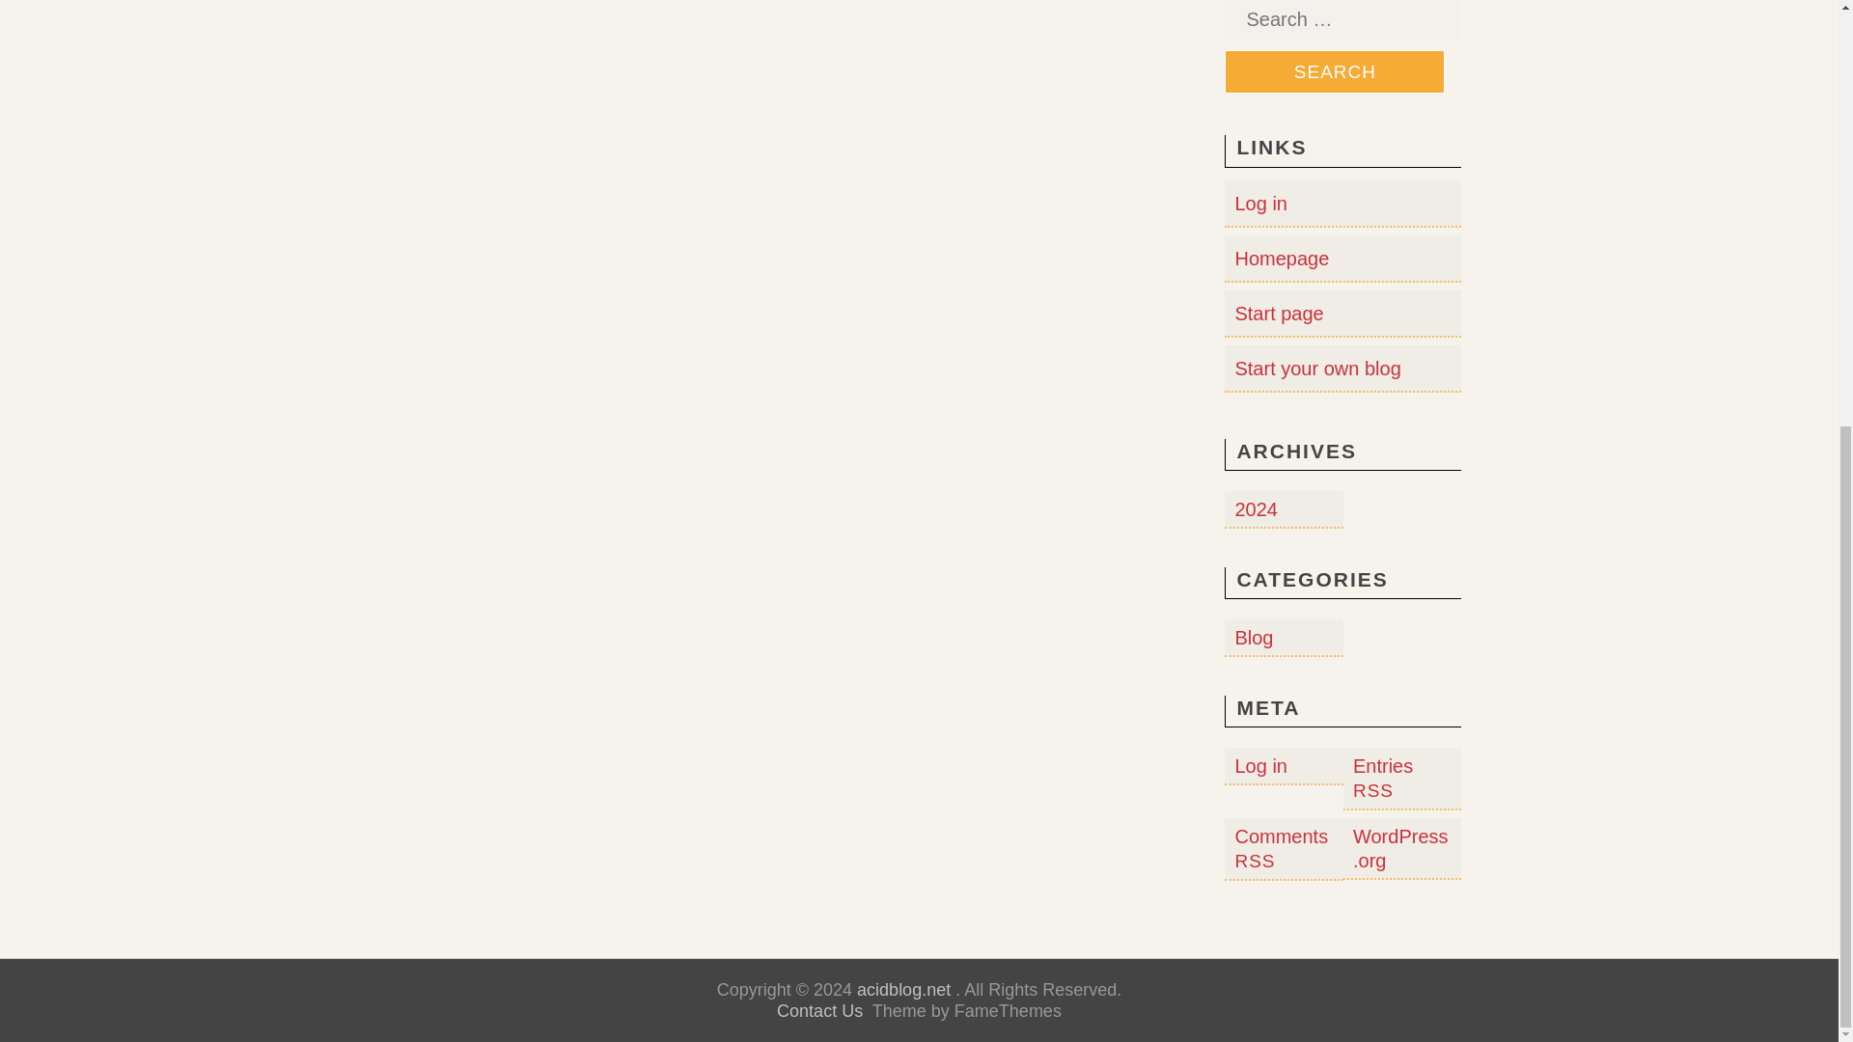 Image resolution: width=1853 pixels, height=1042 pixels. Describe the element at coordinates (1260, 203) in the screenshot. I see `Log in` at that location.